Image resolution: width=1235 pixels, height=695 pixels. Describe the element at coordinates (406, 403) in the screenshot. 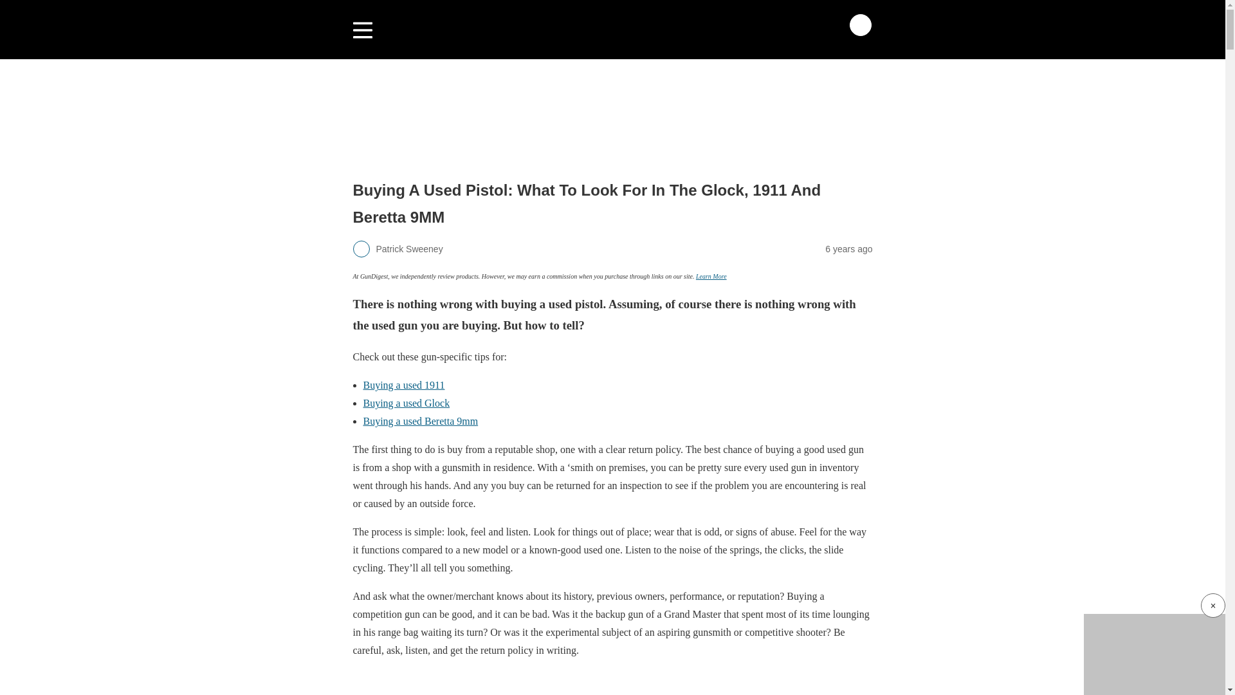

I see `Buying a used Glock` at that location.